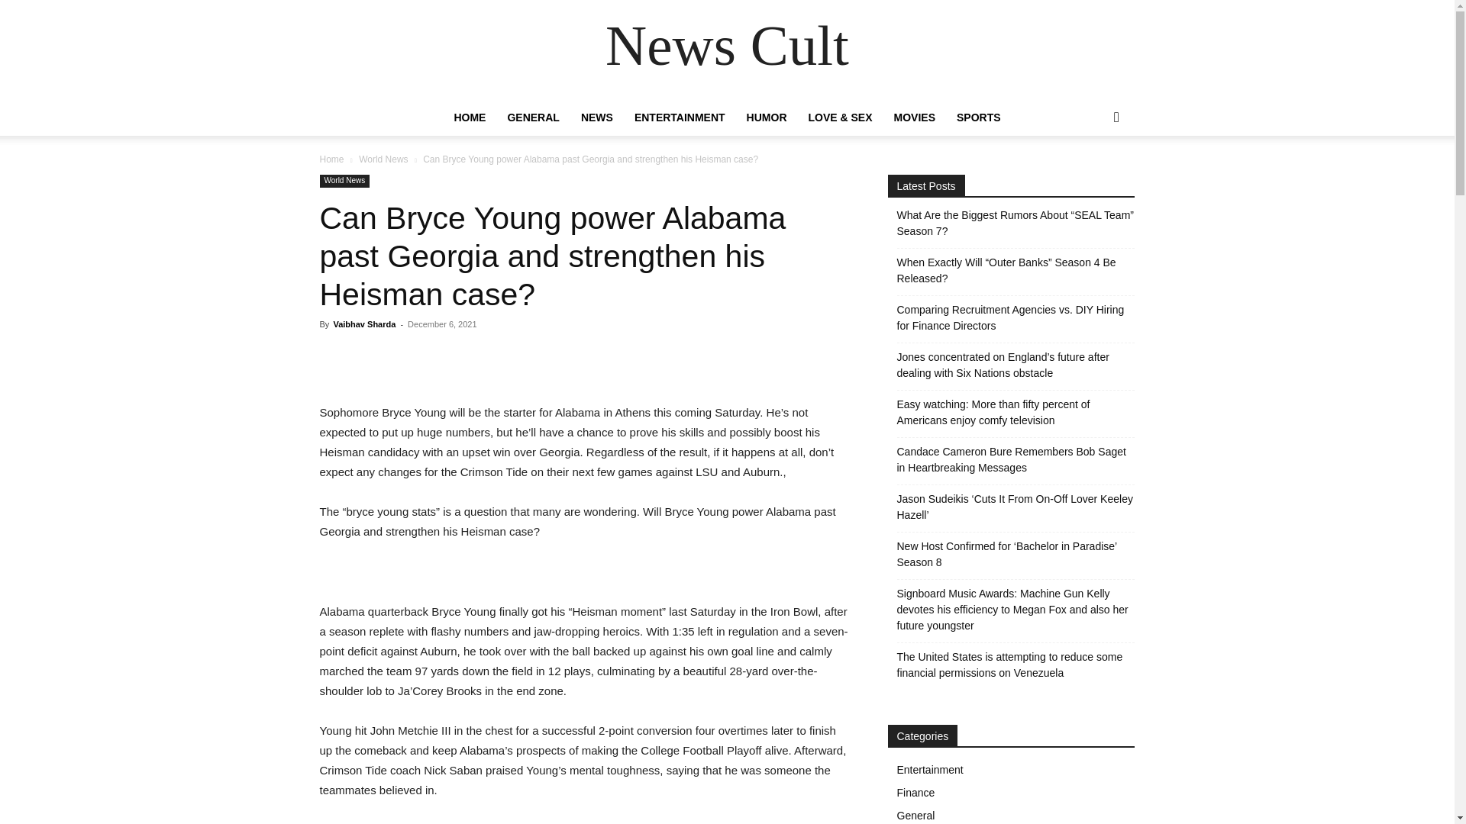 The height and width of the screenshot is (824, 1466). I want to click on GENERAL, so click(533, 117).